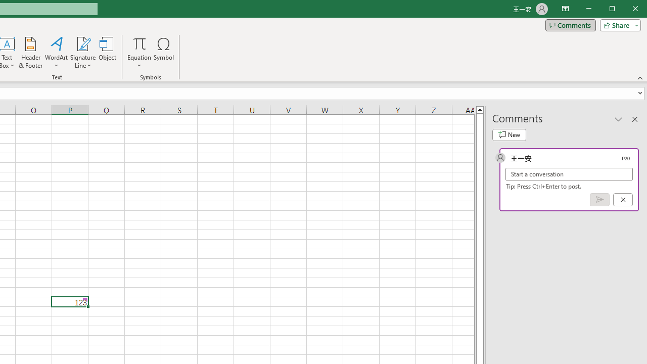 The height and width of the screenshot is (364, 647). What do you see at coordinates (616, 9) in the screenshot?
I see `Minimize` at bounding box center [616, 9].